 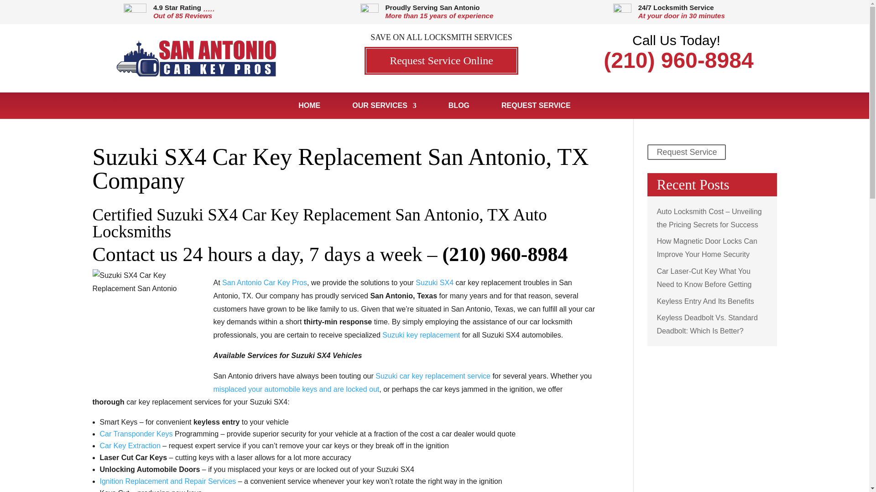 What do you see at coordinates (536, 110) in the screenshot?
I see `REQUEST SERVICE` at bounding box center [536, 110].